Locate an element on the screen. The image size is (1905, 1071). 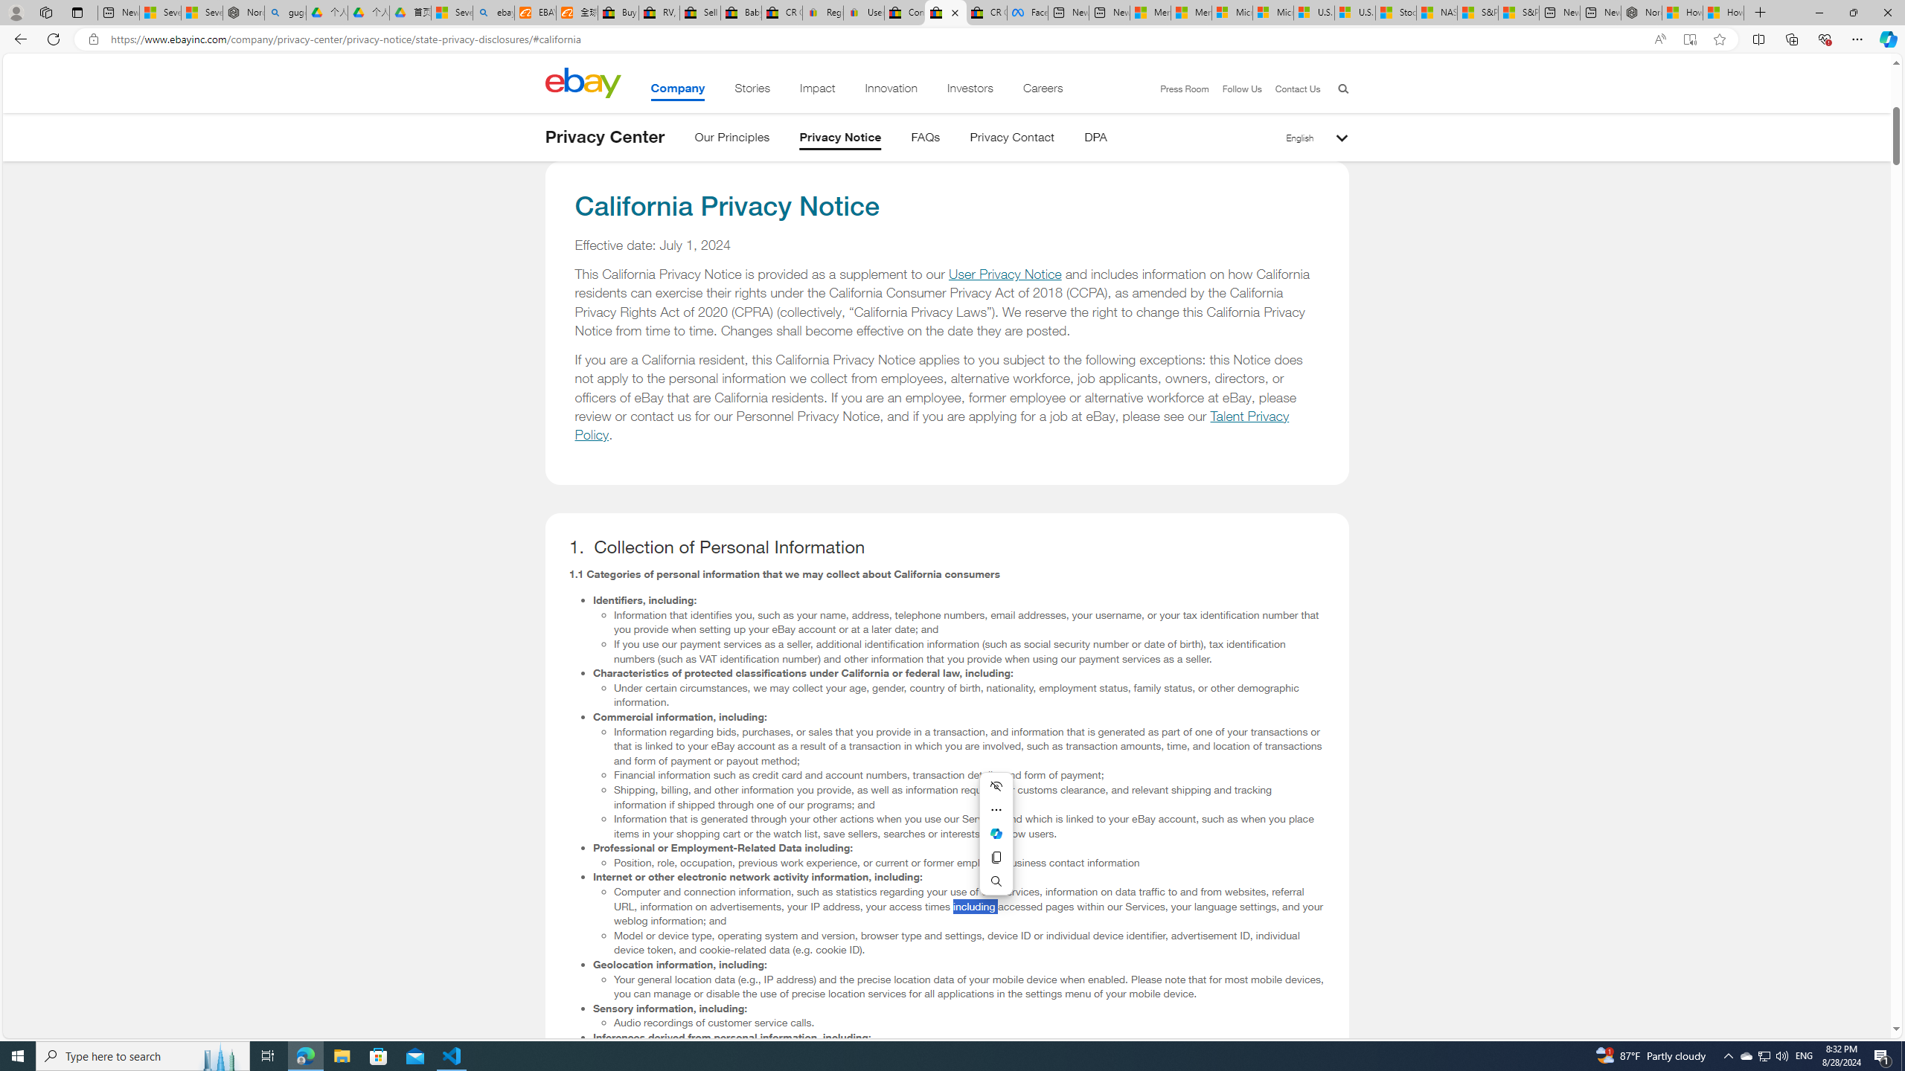
guge yunpan - Search is located at coordinates (286, 13).